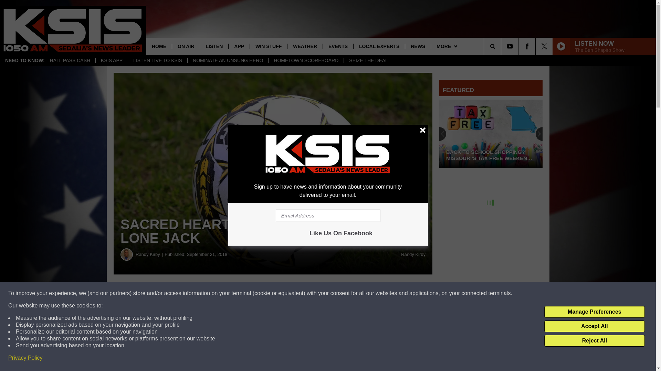 The width and height of the screenshot is (661, 371). What do you see at coordinates (502, 46) in the screenshot?
I see `SEARCH` at bounding box center [502, 46].